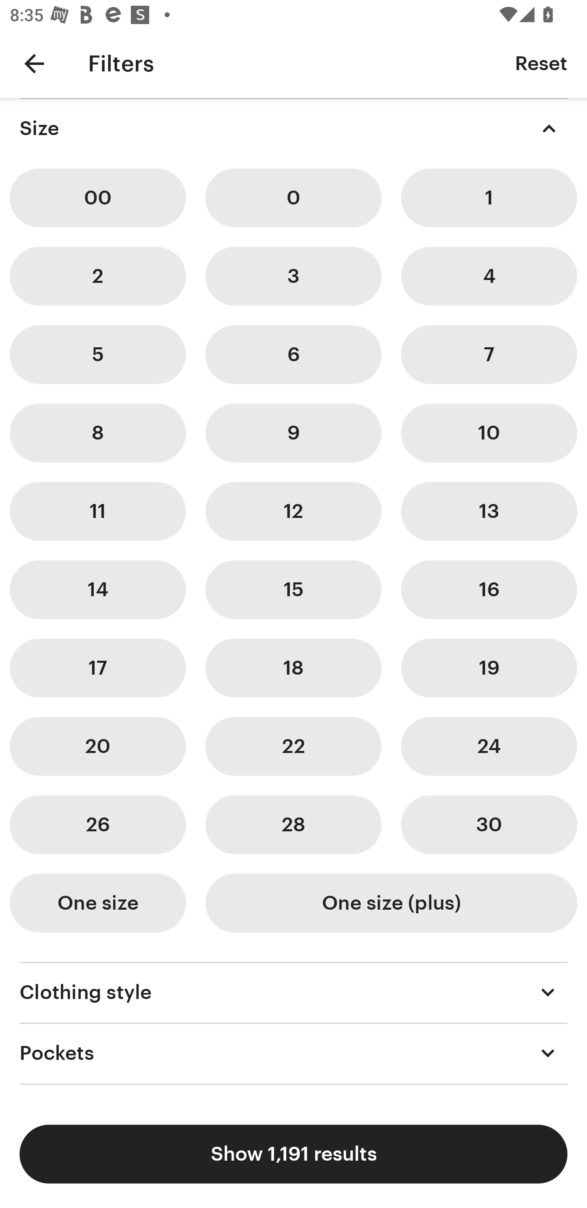 Image resolution: width=587 pixels, height=1208 pixels. What do you see at coordinates (293, 128) in the screenshot?
I see `Size` at bounding box center [293, 128].